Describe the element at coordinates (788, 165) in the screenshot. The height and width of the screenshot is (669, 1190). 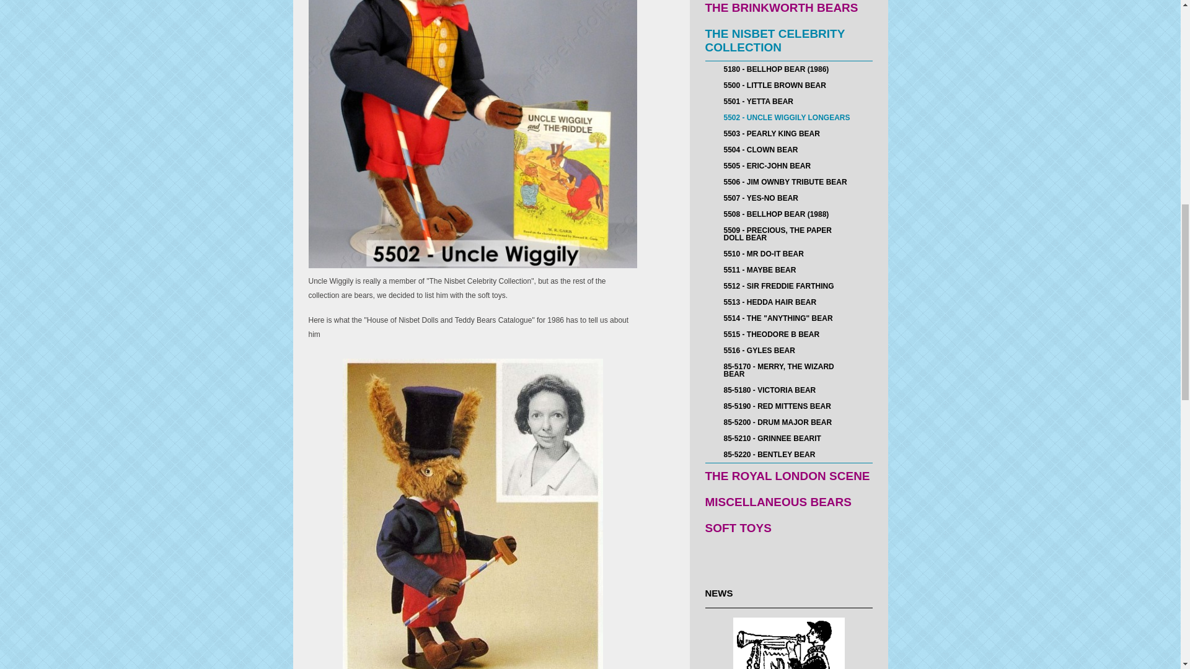
I see `5505 - ERIC-JOHN BEAR` at that location.